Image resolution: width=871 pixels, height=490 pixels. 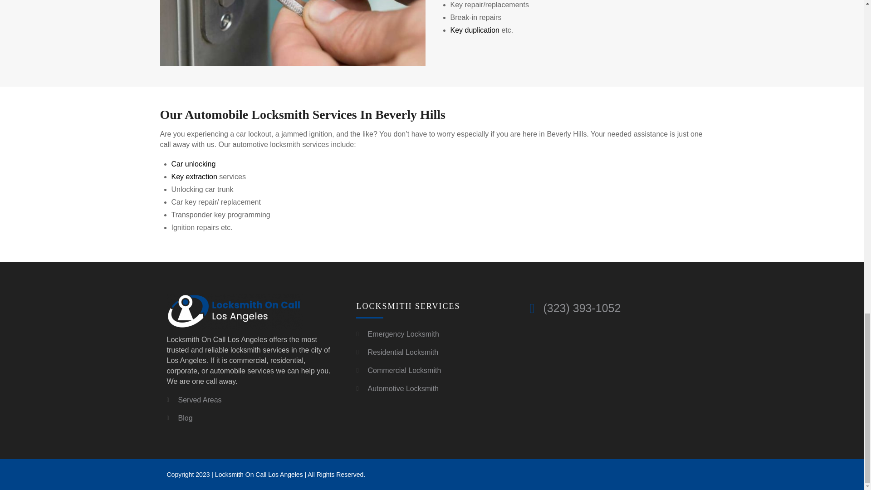 I want to click on Car unlocking, so click(x=194, y=164).